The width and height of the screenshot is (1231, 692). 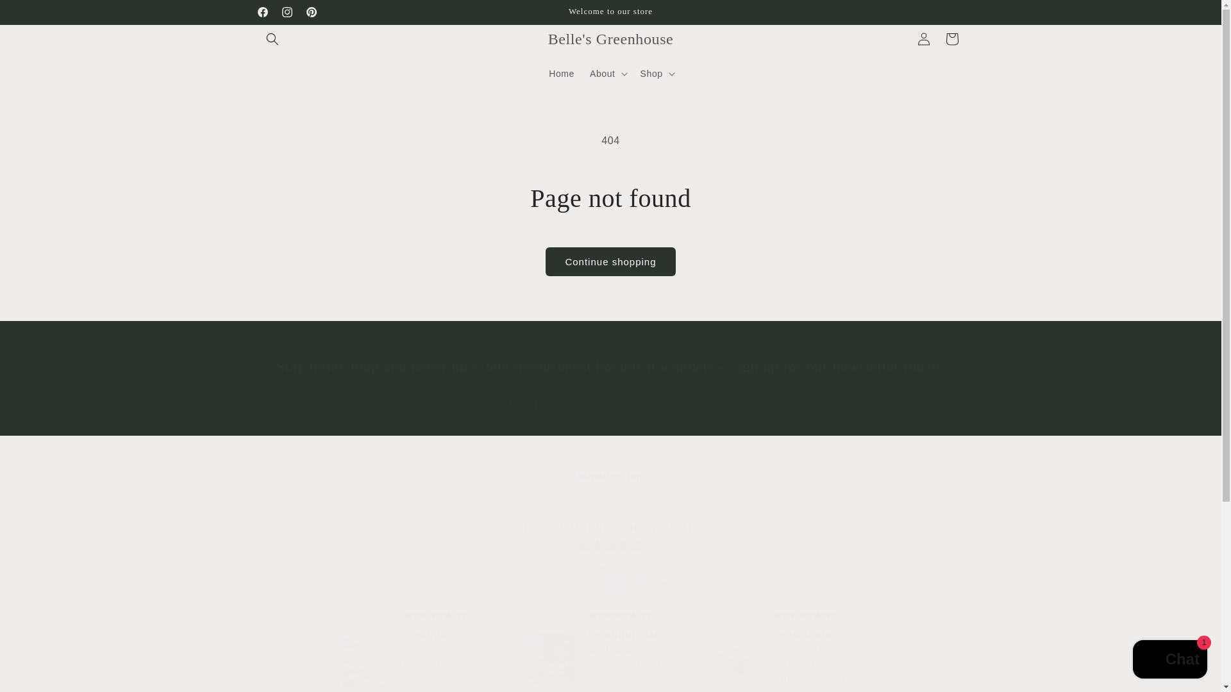 I want to click on Belle's Greenhouse, so click(x=610, y=40).